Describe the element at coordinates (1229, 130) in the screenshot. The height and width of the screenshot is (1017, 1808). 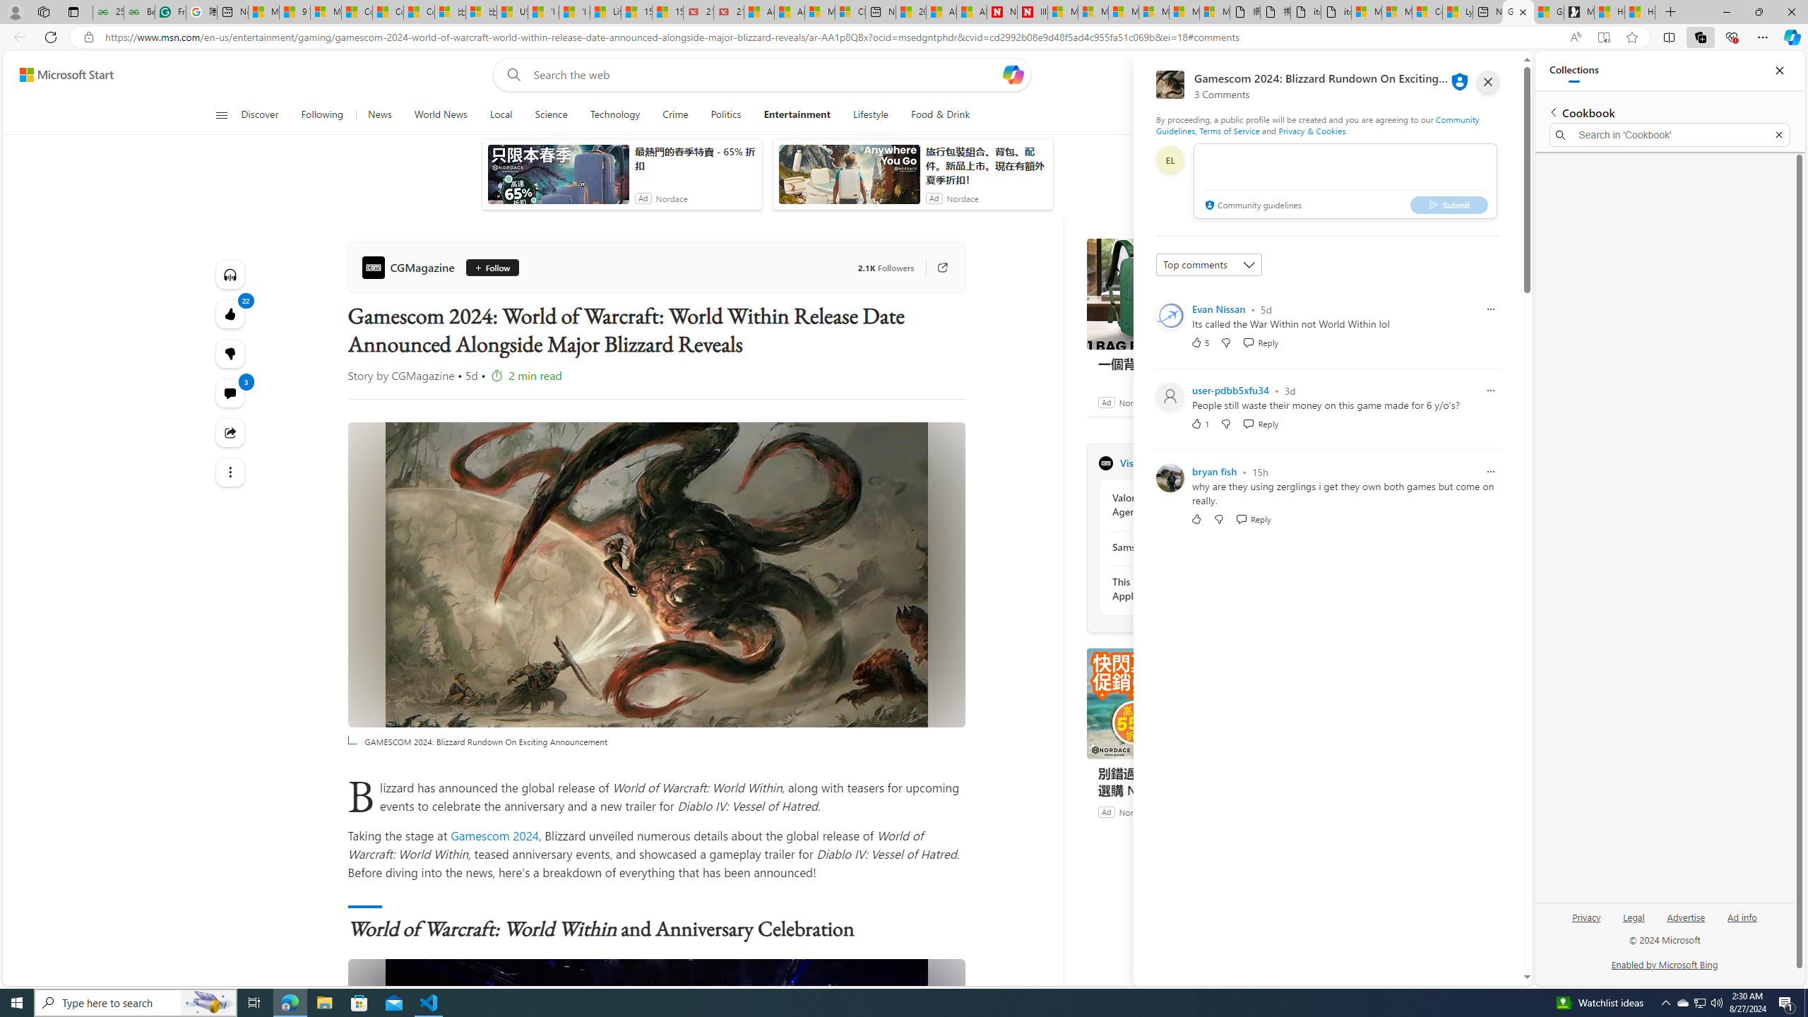
I see `Terms of Service` at that location.